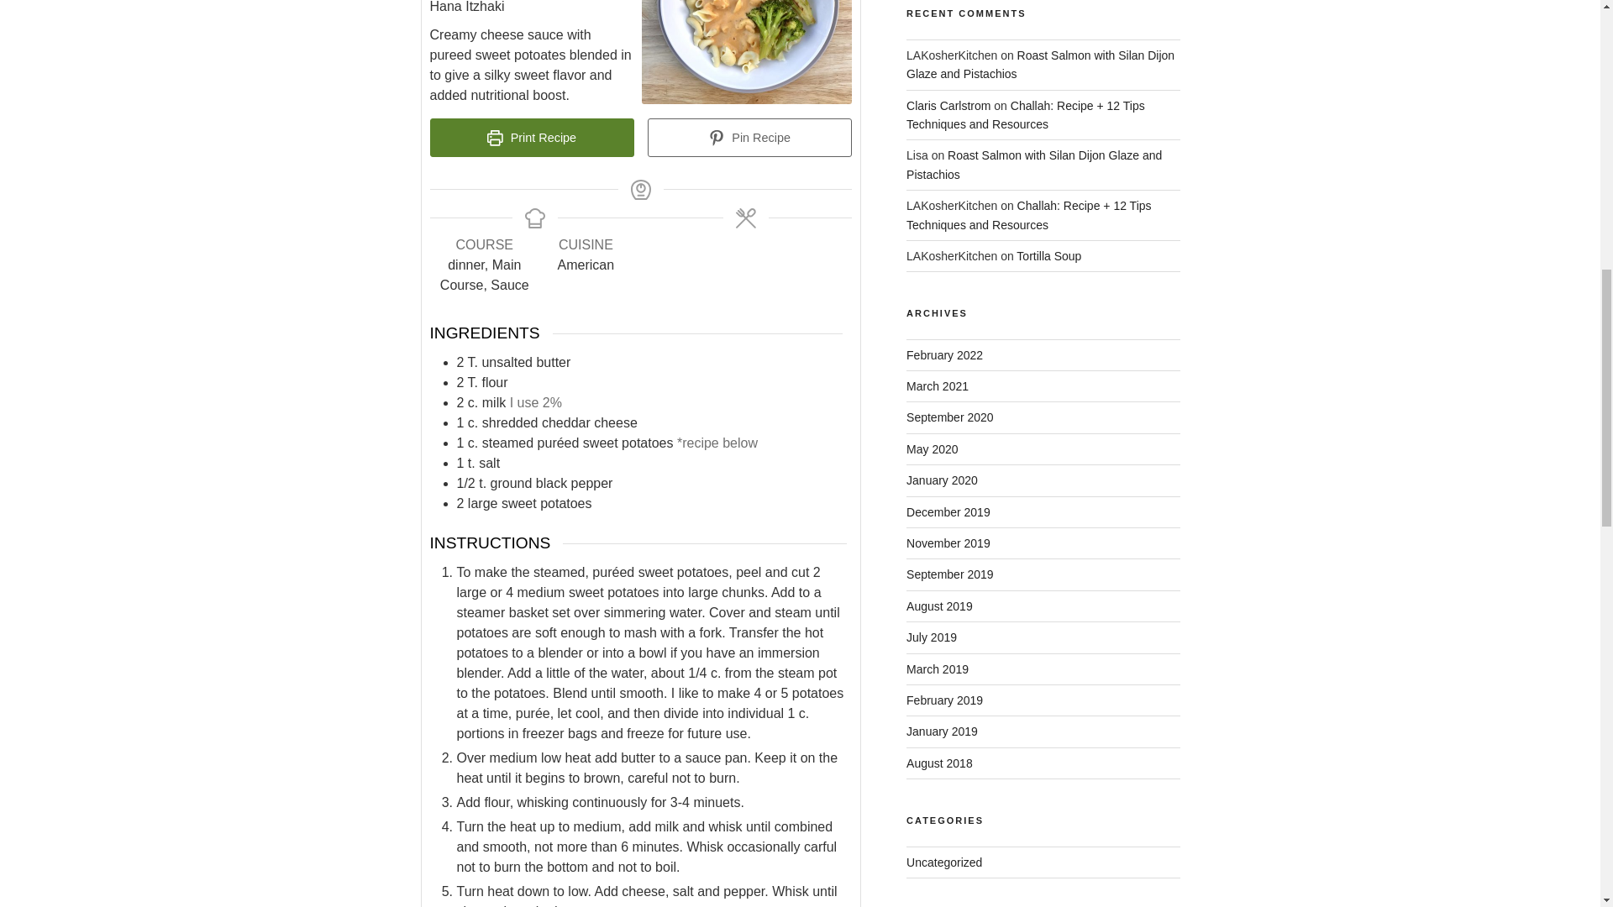 The height and width of the screenshot is (907, 1613). What do you see at coordinates (944, 354) in the screenshot?
I see `February 2022` at bounding box center [944, 354].